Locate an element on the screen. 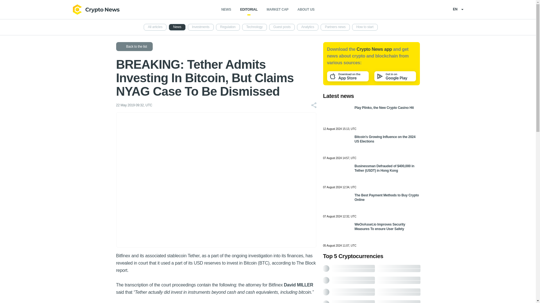 The image size is (540, 303). Partners news is located at coordinates (335, 27).